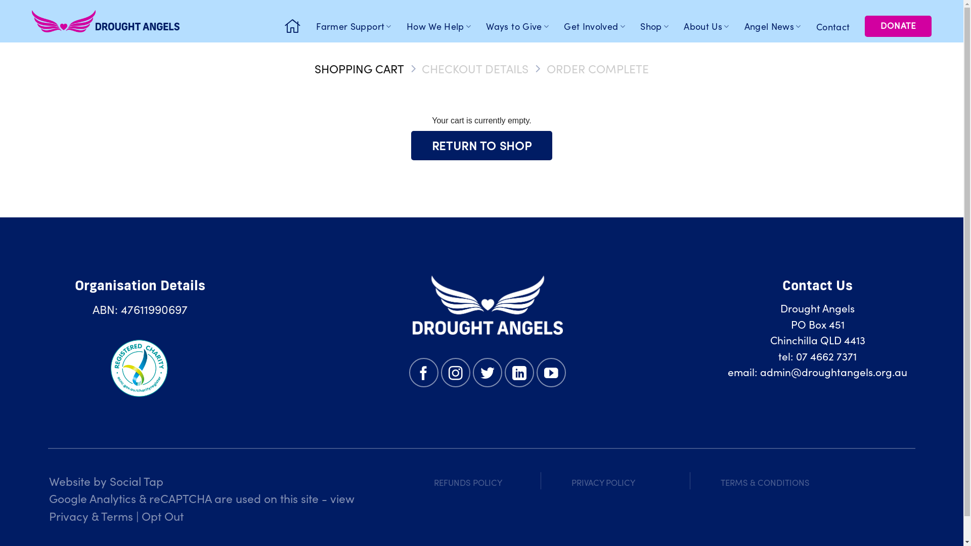 This screenshot has height=546, width=971. I want to click on Shop, so click(658, 26).